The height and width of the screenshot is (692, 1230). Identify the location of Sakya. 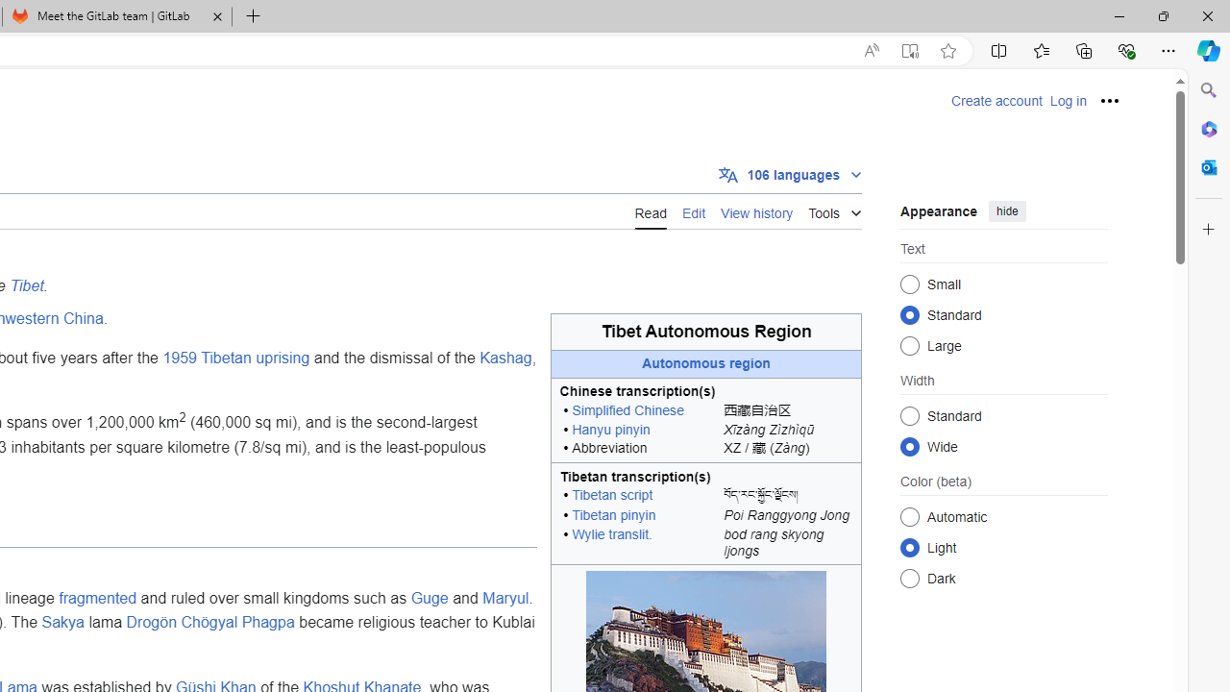
(63, 623).